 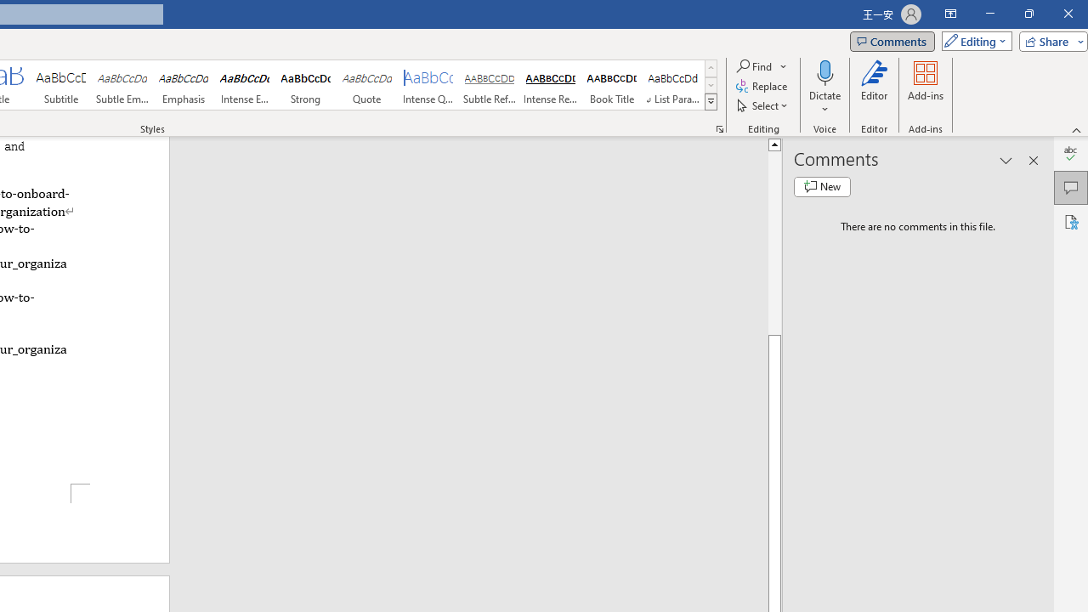 What do you see at coordinates (774, 144) in the screenshot?
I see `Line up` at bounding box center [774, 144].